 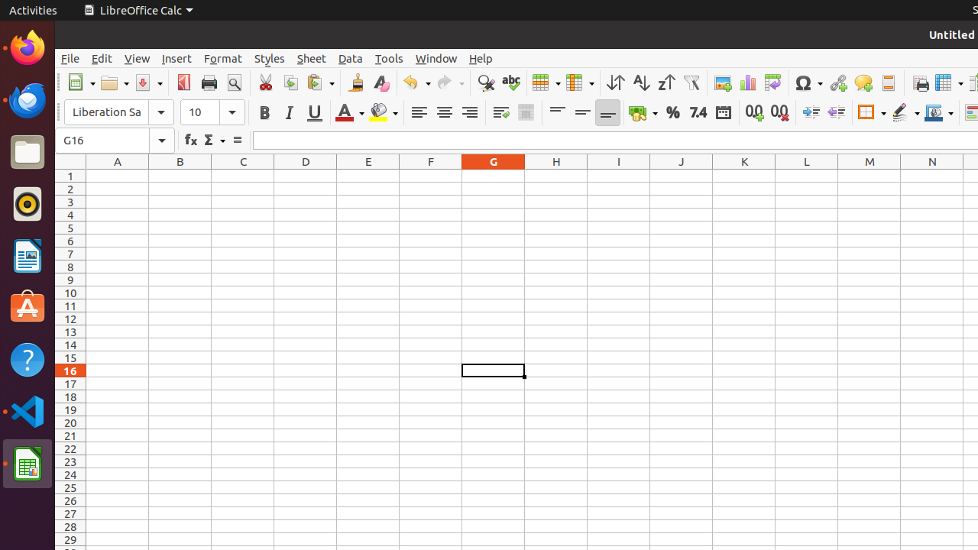 What do you see at coordinates (351, 58) in the screenshot?
I see `Data` at bounding box center [351, 58].